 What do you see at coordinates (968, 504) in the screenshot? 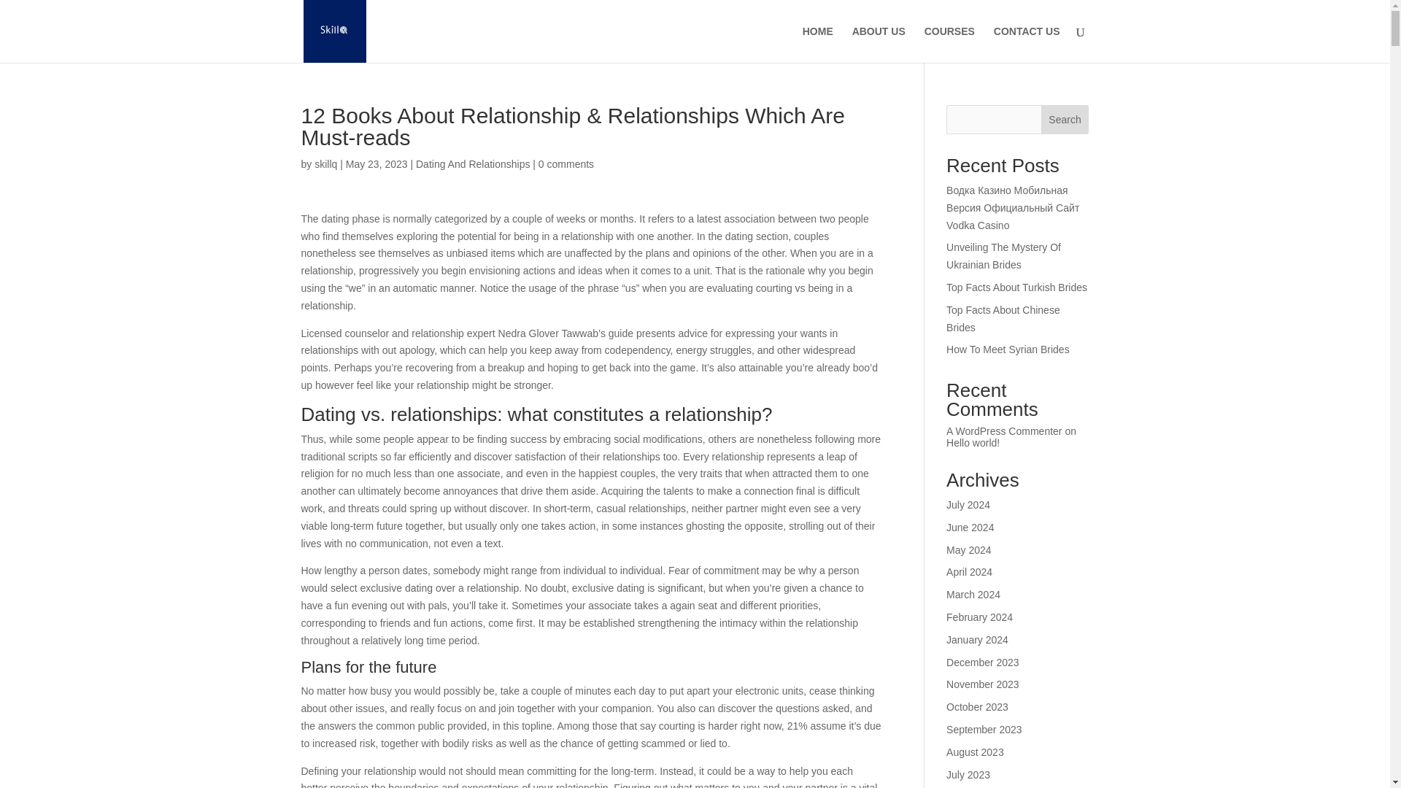
I see `July 2024` at bounding box center [968, 504].